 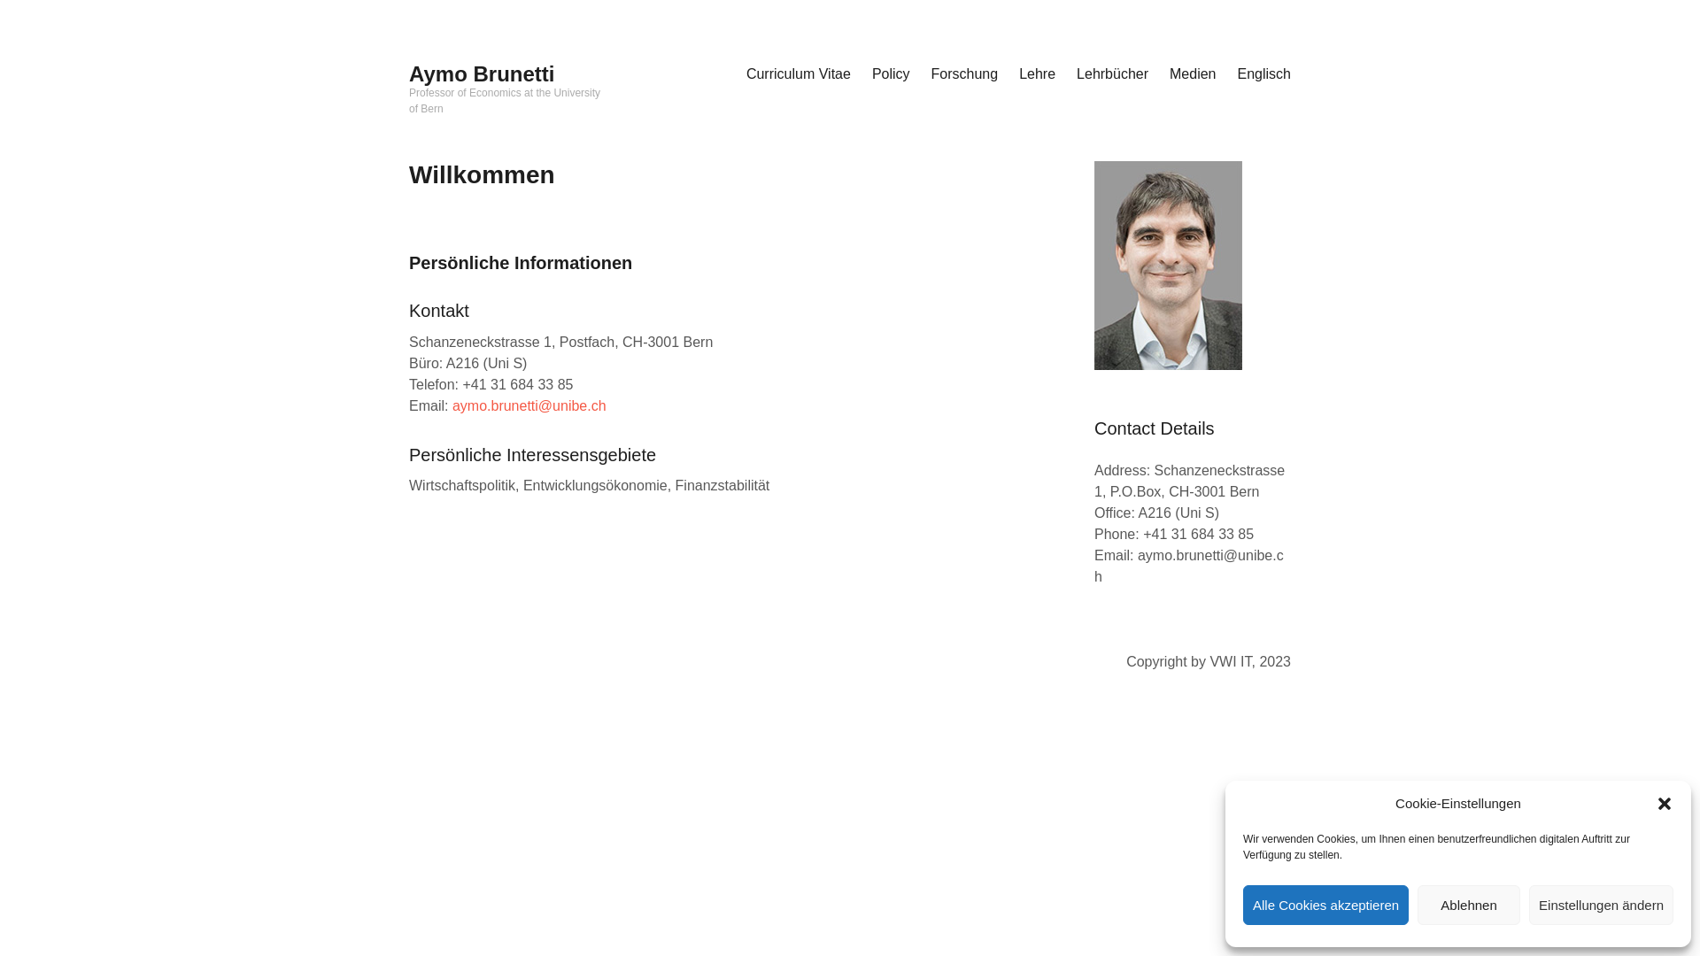 What do you see at coordinates (482, 74) in the screenshot?
I see `Aymo Brunetti` at bounding box center [482, 74].